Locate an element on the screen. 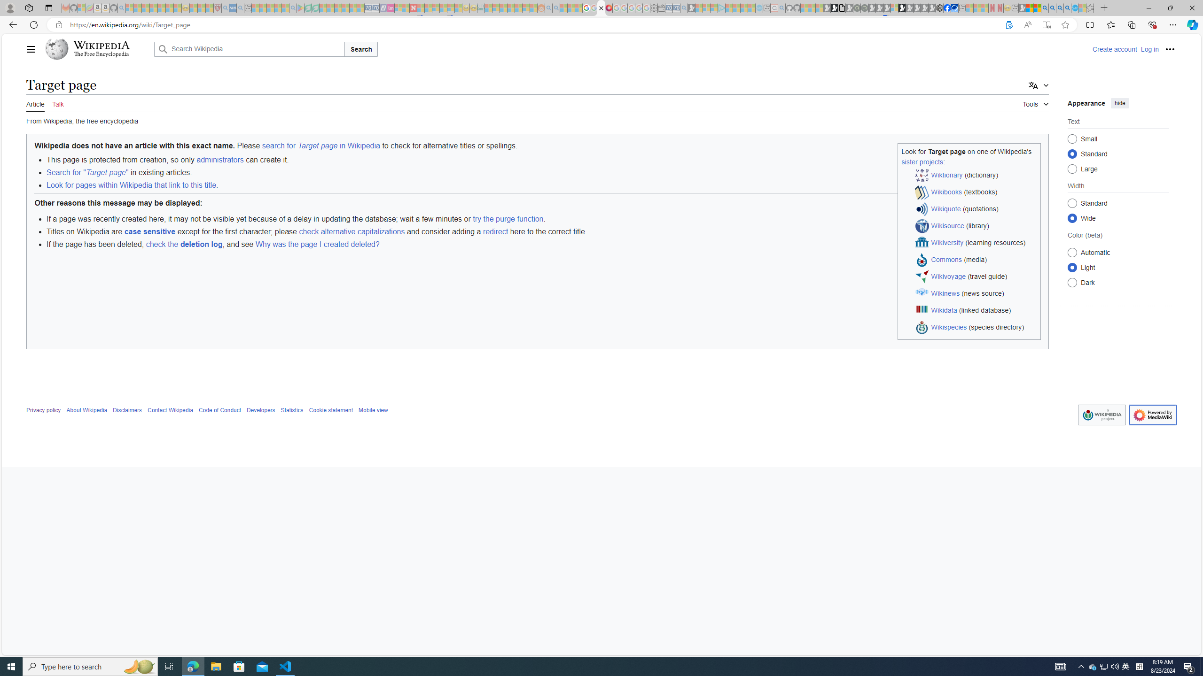 The width and height of the screenshot is (1203, 676). The Free Encyclopedia is located at coordinates (101, 54).